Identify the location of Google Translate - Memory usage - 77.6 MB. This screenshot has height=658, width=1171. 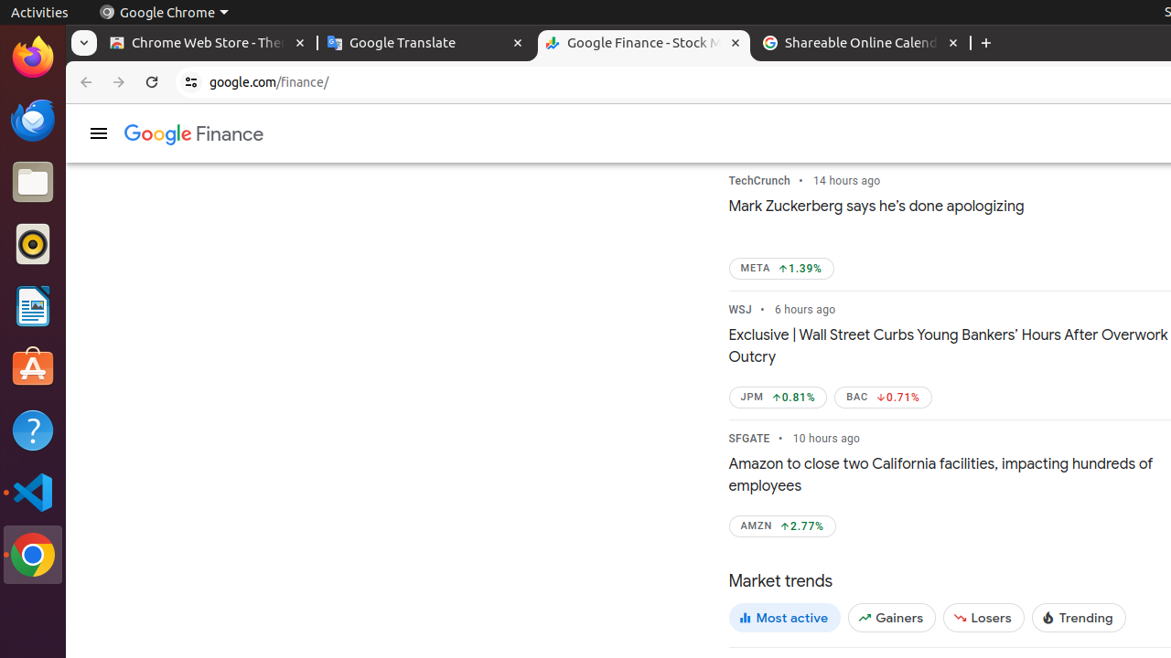
(426, 44).